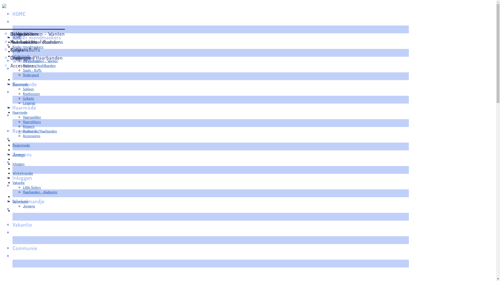 The image size is (500, 281). I want to click on Handschoenen - Wanten, so click(37, 34).